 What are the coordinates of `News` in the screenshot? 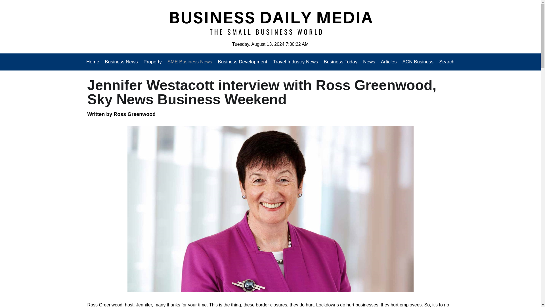 It's located at (369, 62).